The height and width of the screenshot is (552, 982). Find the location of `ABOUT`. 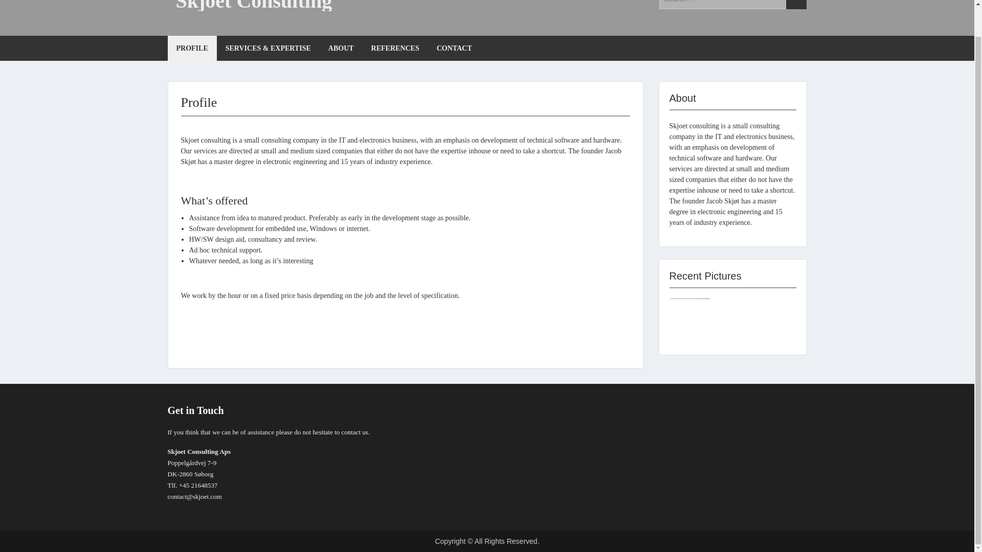

ABOUT is located at coordinates (341, 48).